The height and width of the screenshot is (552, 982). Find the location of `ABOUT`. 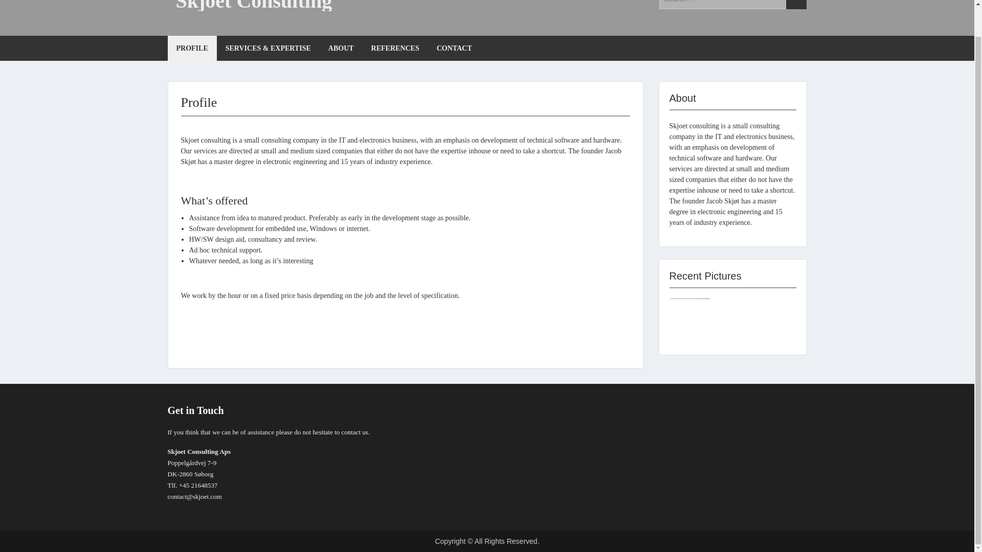

ABOUT is located at coordinates (341, 48).